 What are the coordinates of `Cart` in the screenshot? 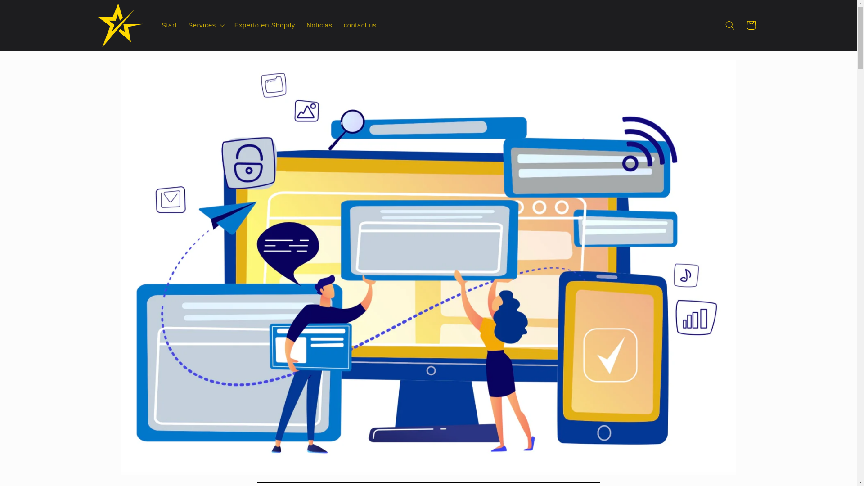 It's located at (751, 25).